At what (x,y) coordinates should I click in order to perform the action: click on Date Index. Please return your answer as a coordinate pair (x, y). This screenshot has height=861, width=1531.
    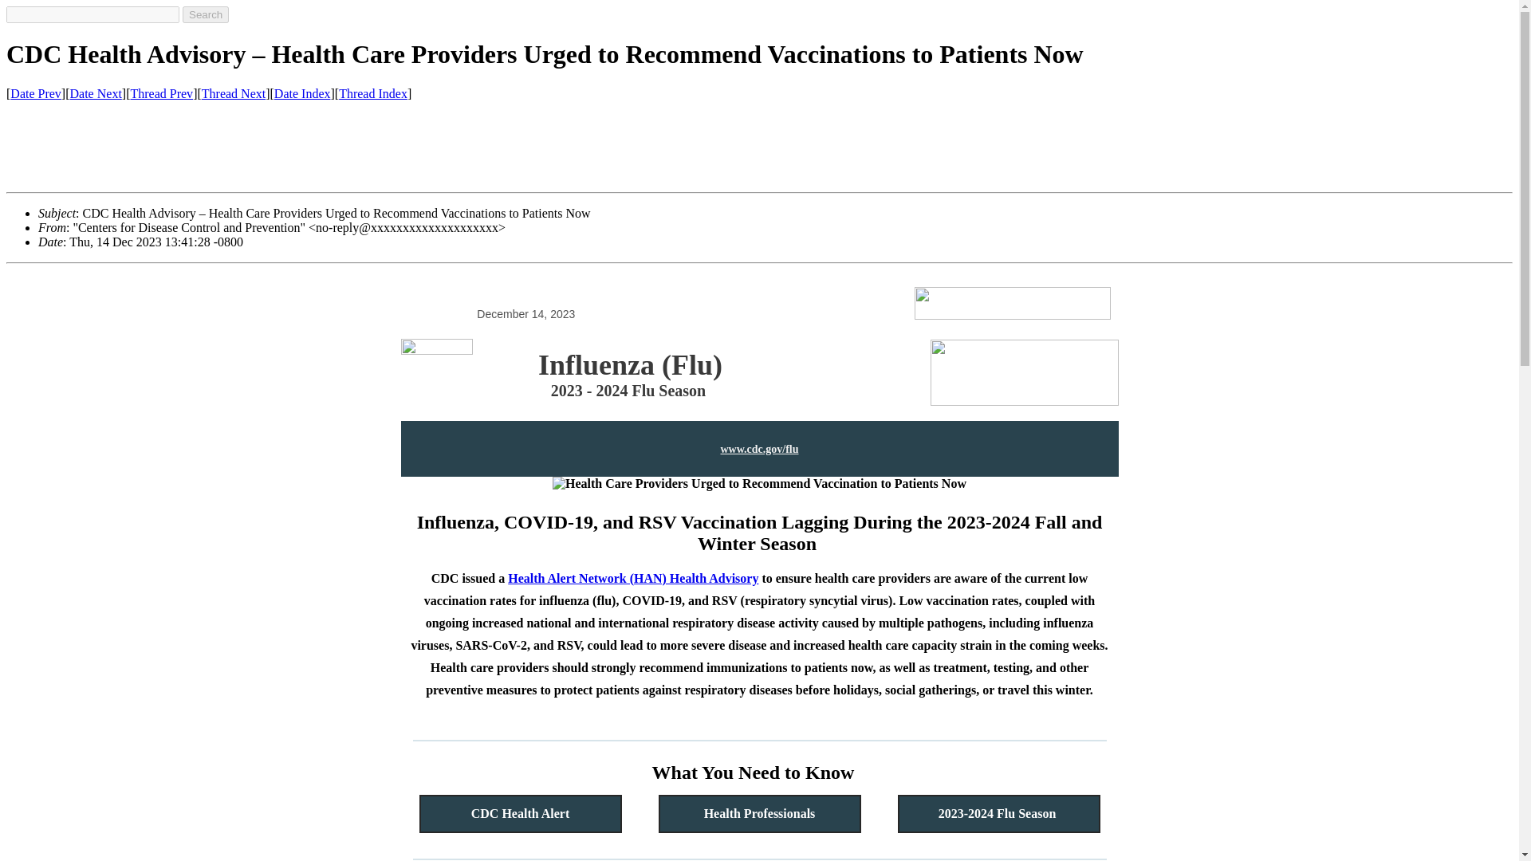
    Looking at the image, I should click on (301, 94).